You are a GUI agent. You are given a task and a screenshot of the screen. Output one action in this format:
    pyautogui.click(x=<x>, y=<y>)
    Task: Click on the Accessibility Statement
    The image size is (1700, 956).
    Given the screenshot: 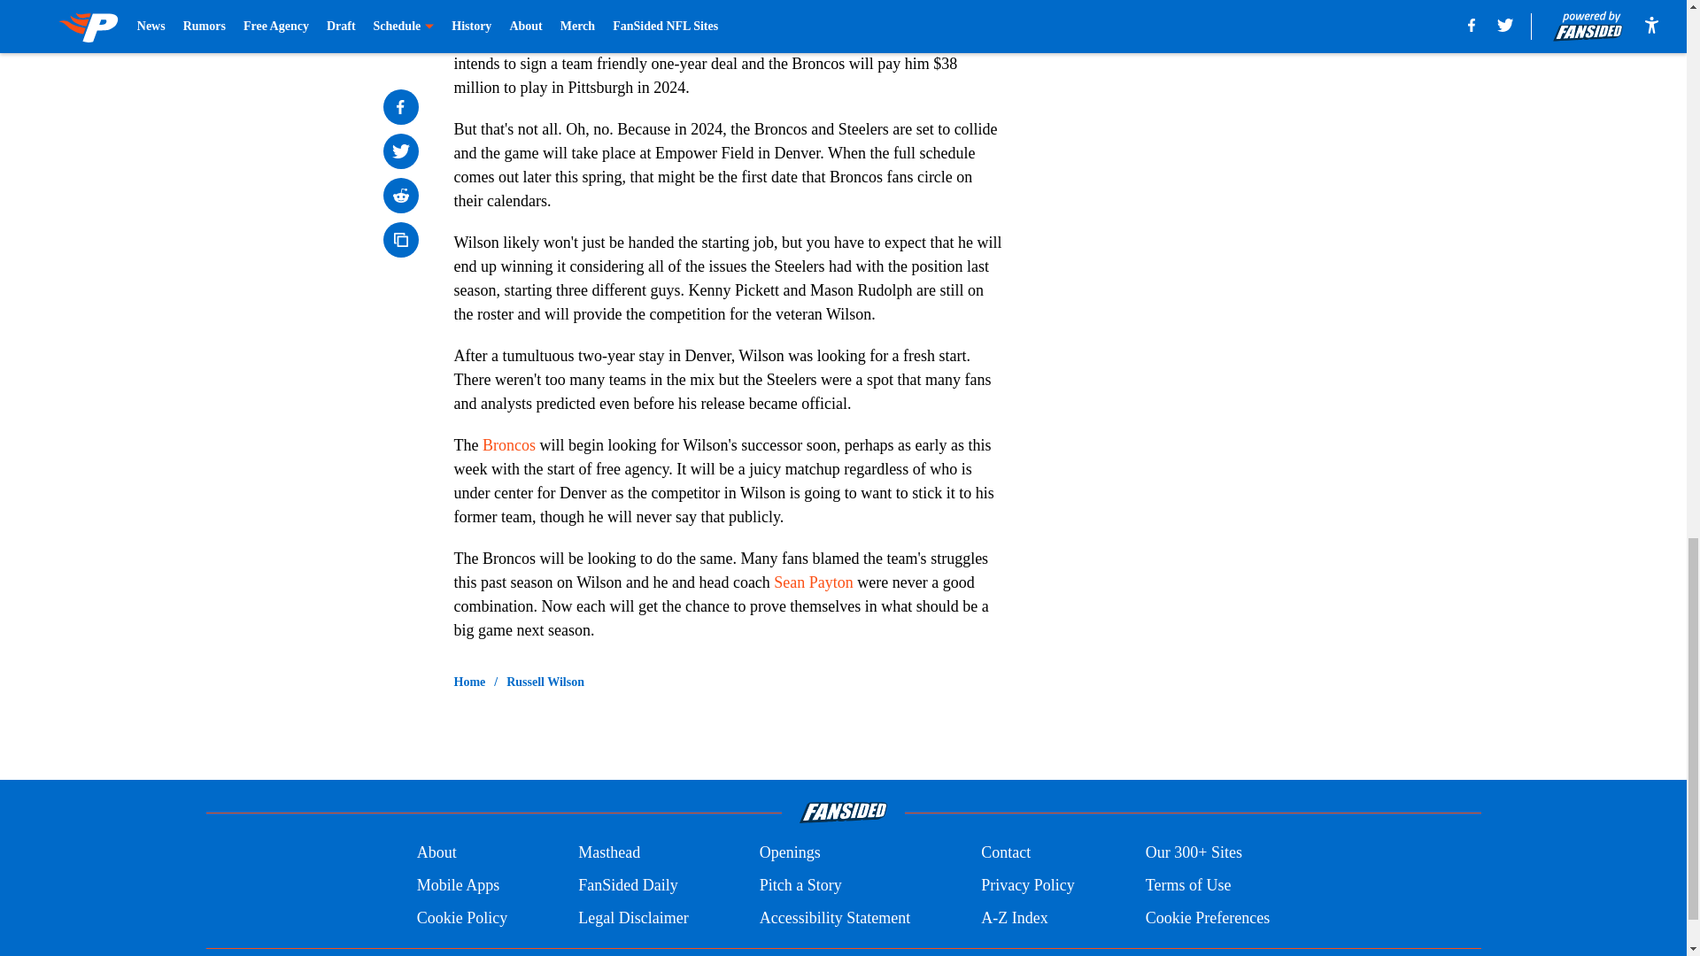 What is the action you would take?
    pyautogui.click(x=834, y=917)
    